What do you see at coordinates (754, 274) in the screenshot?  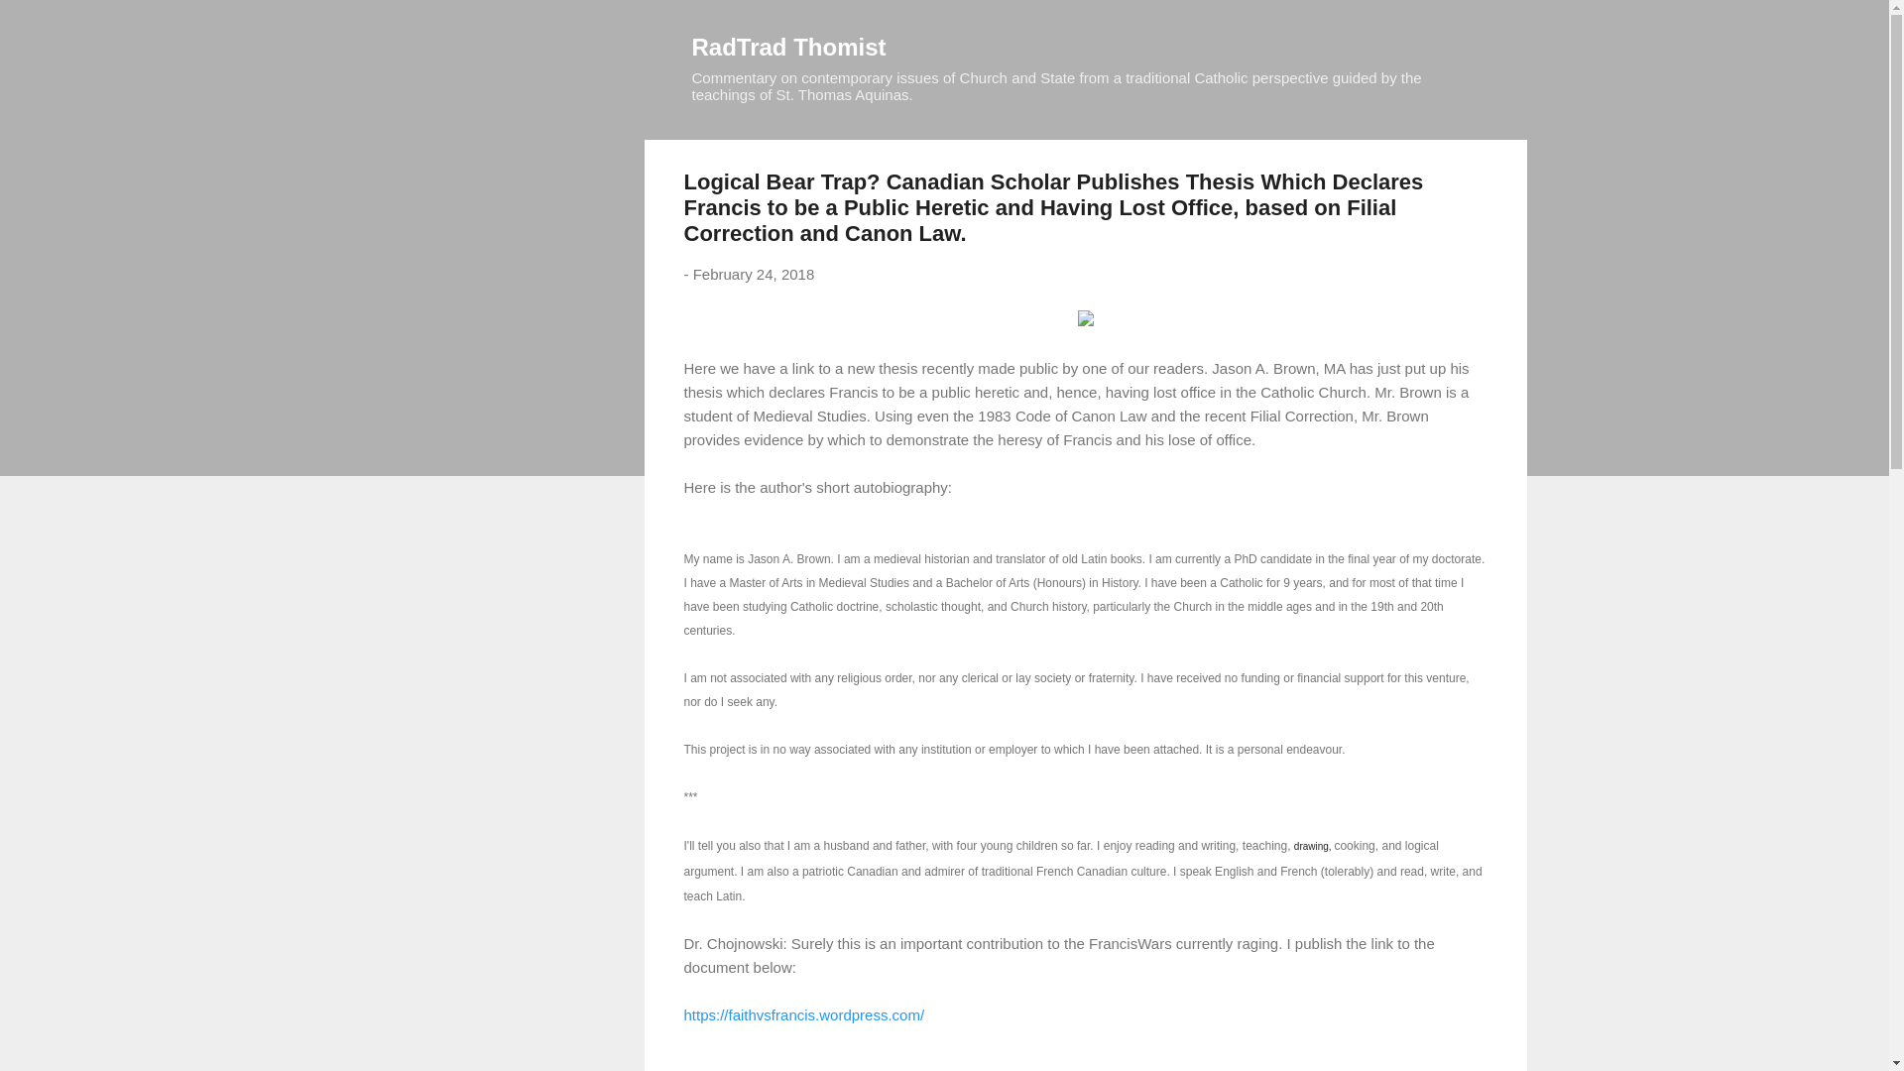 I see `permanent link` at bounding box center [754, 274].